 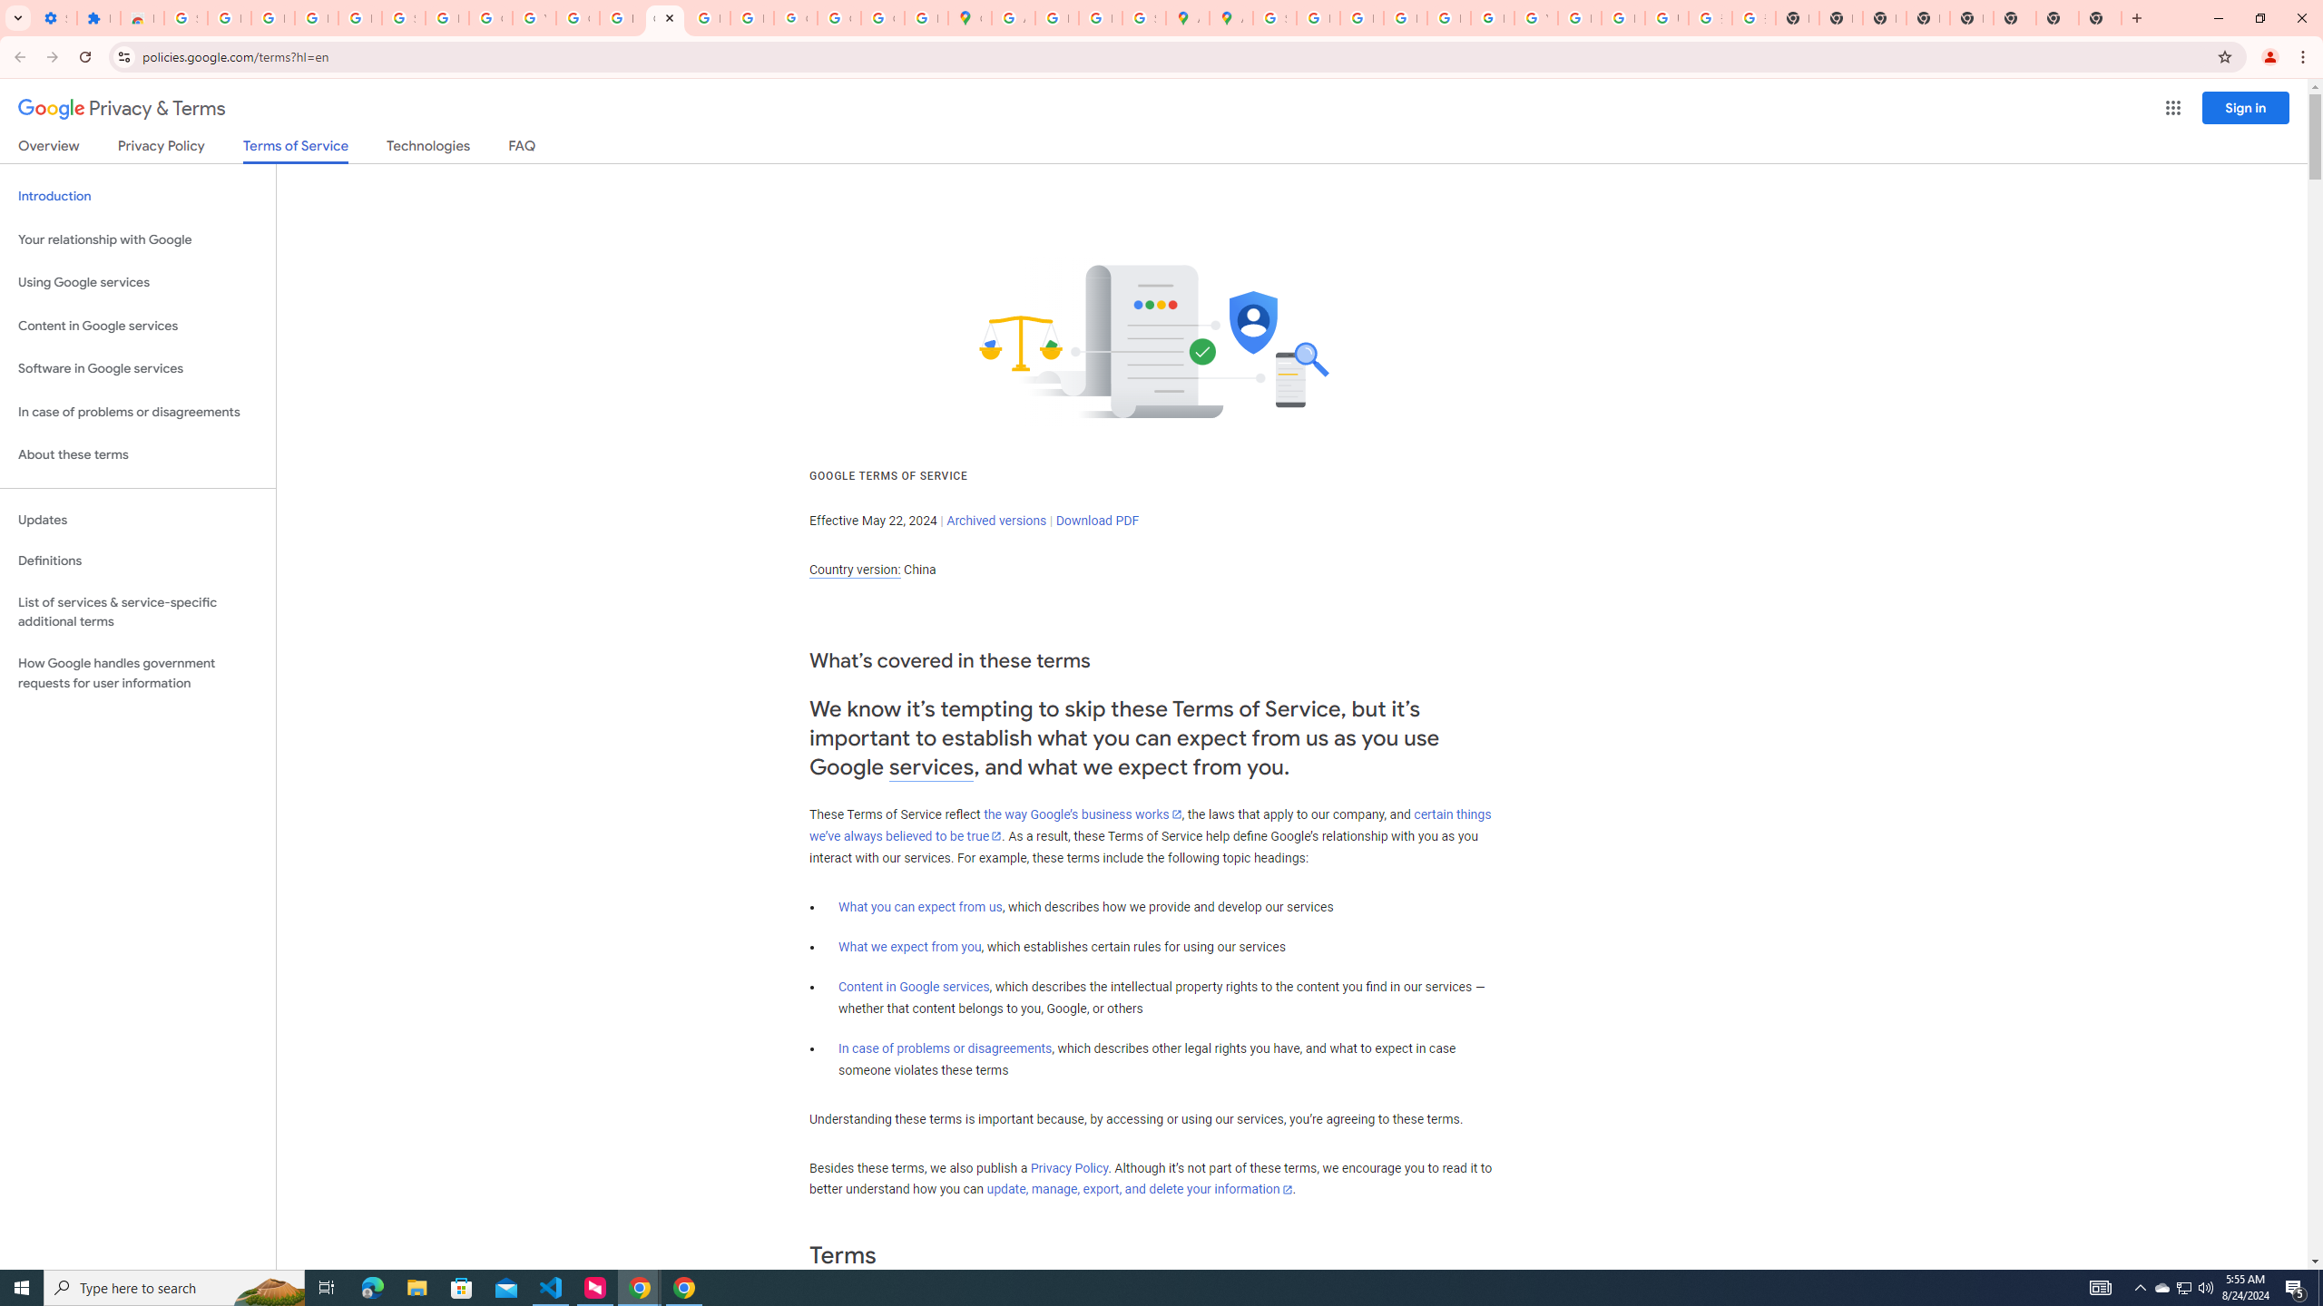 I want to click on YouTube, so click(x=1535, y=18).